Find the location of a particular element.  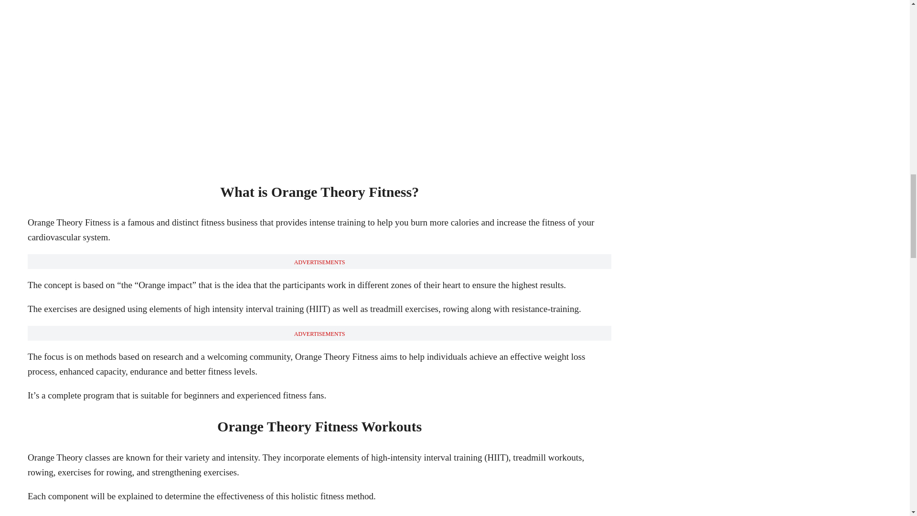

ADVERTISEMENTS is located at coordinates (320, 262).